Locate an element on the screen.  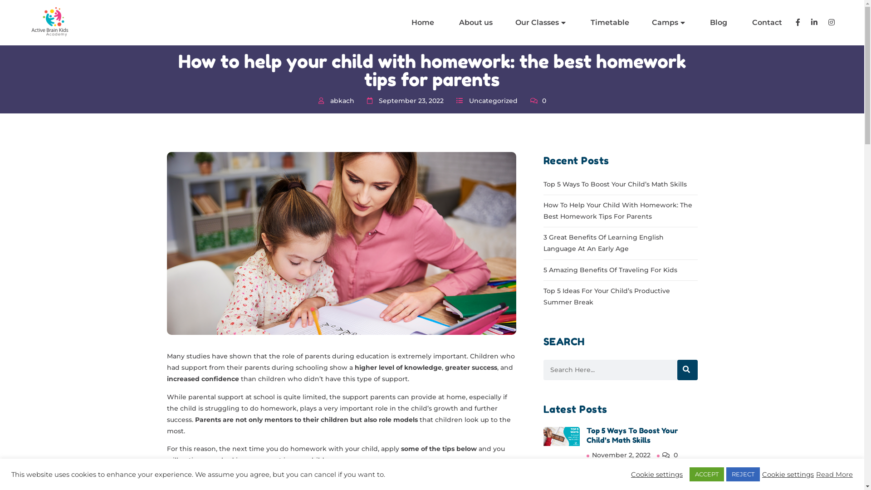
Cookie settings is located at coordinates (788, 474).